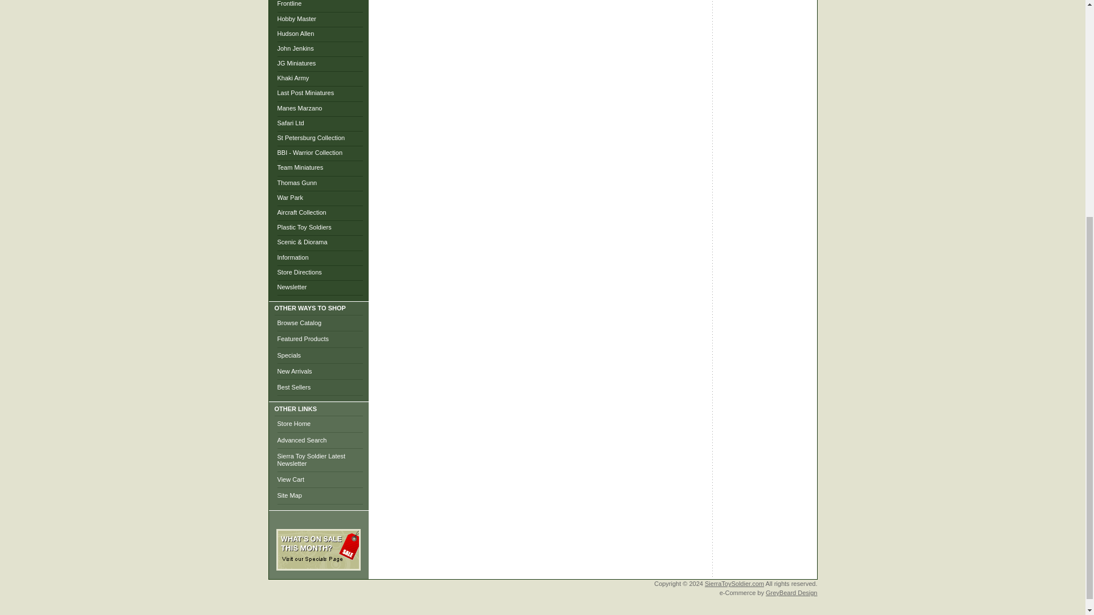 The width and height of the screenshot is (1094, 615). Describe the element at coordinates (305, 92) in the screenshot. I see `Last Post Miniatures` at that location.